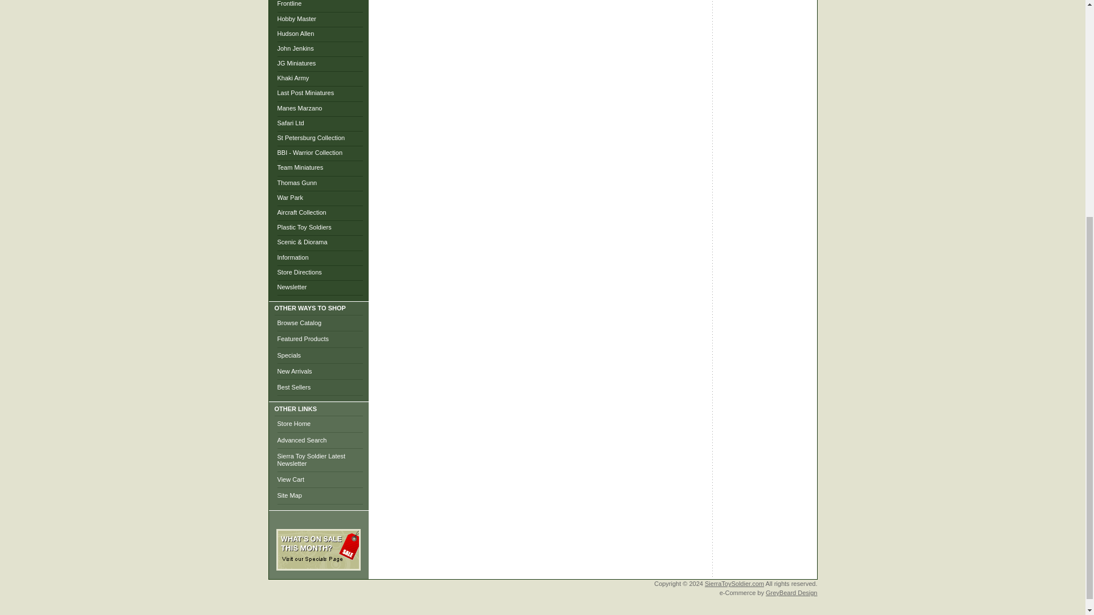 The width and height of the screenshot is (1094, 615). Describe the element at coordinates (305, 92) in the screenshot. I see `Last Post Miniatures` at that location.